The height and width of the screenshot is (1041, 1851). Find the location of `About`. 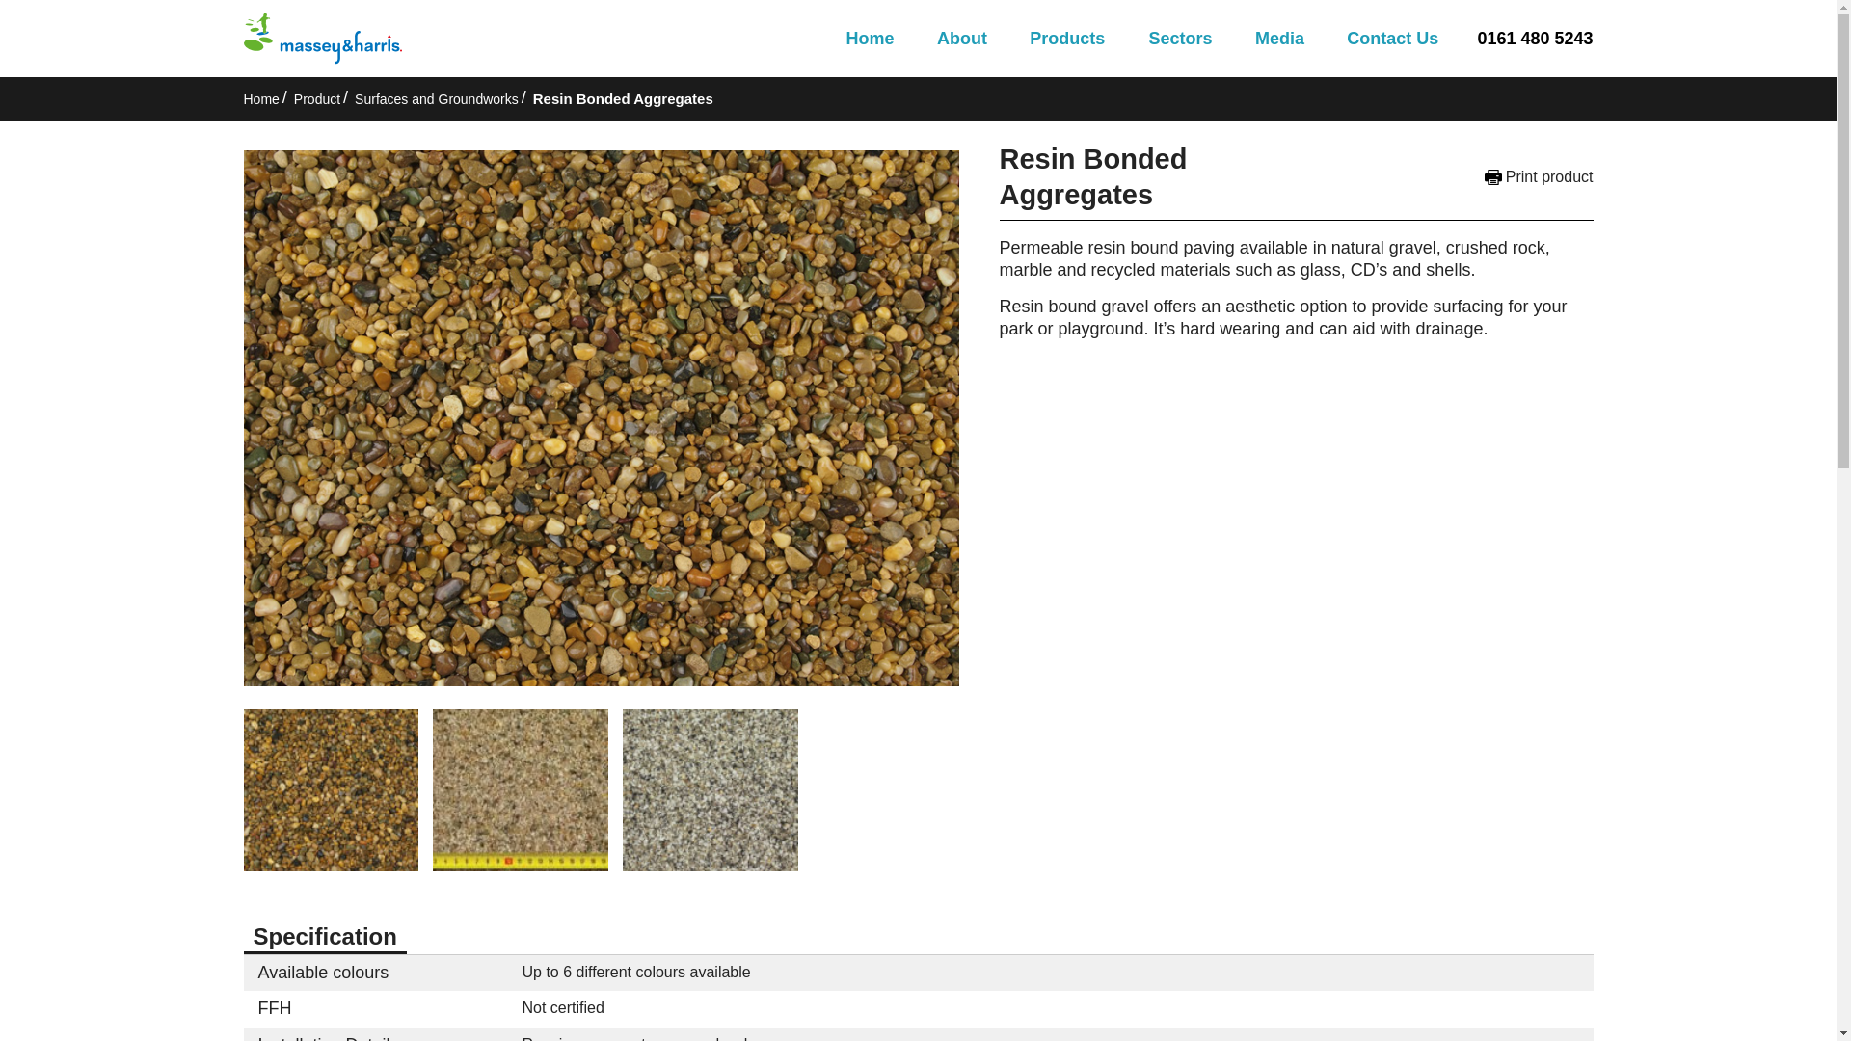

About is located at coordinates (961, 40).